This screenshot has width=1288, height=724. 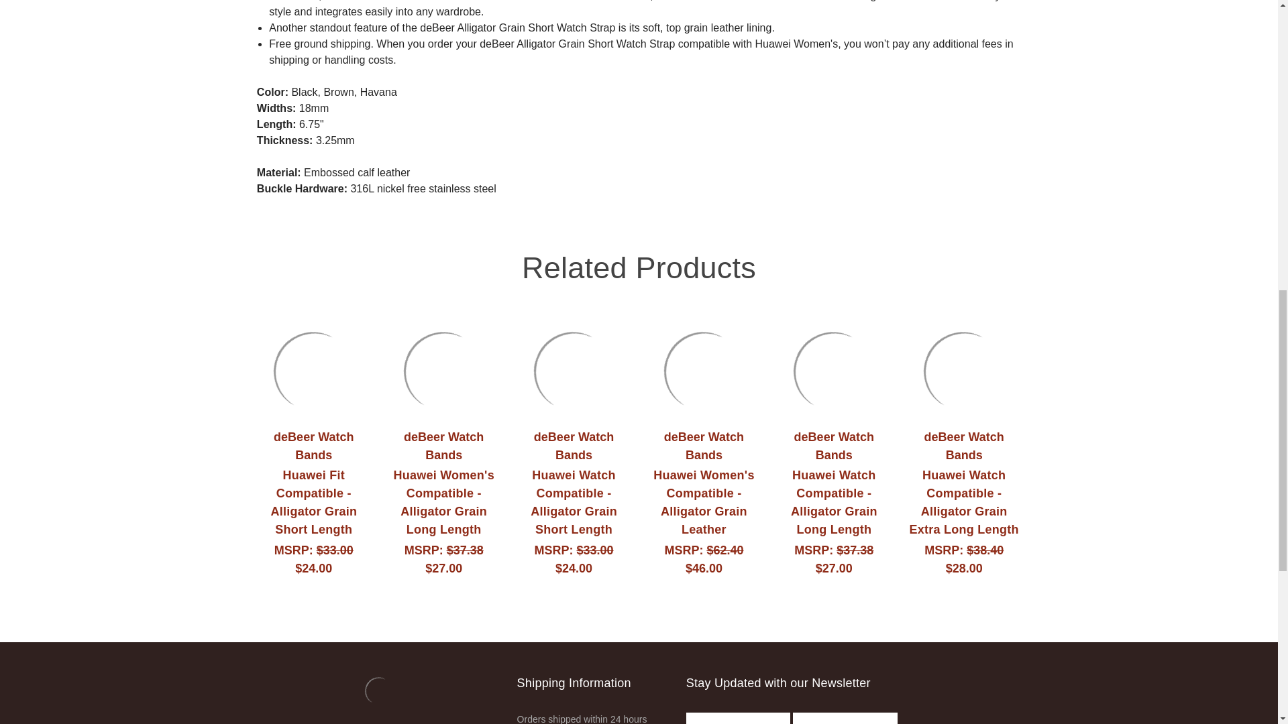 What do you see at coordinates (444, 371) in the screenshot?
I see `alligator grain long replacement watch band` at bounding box center [444, 371].